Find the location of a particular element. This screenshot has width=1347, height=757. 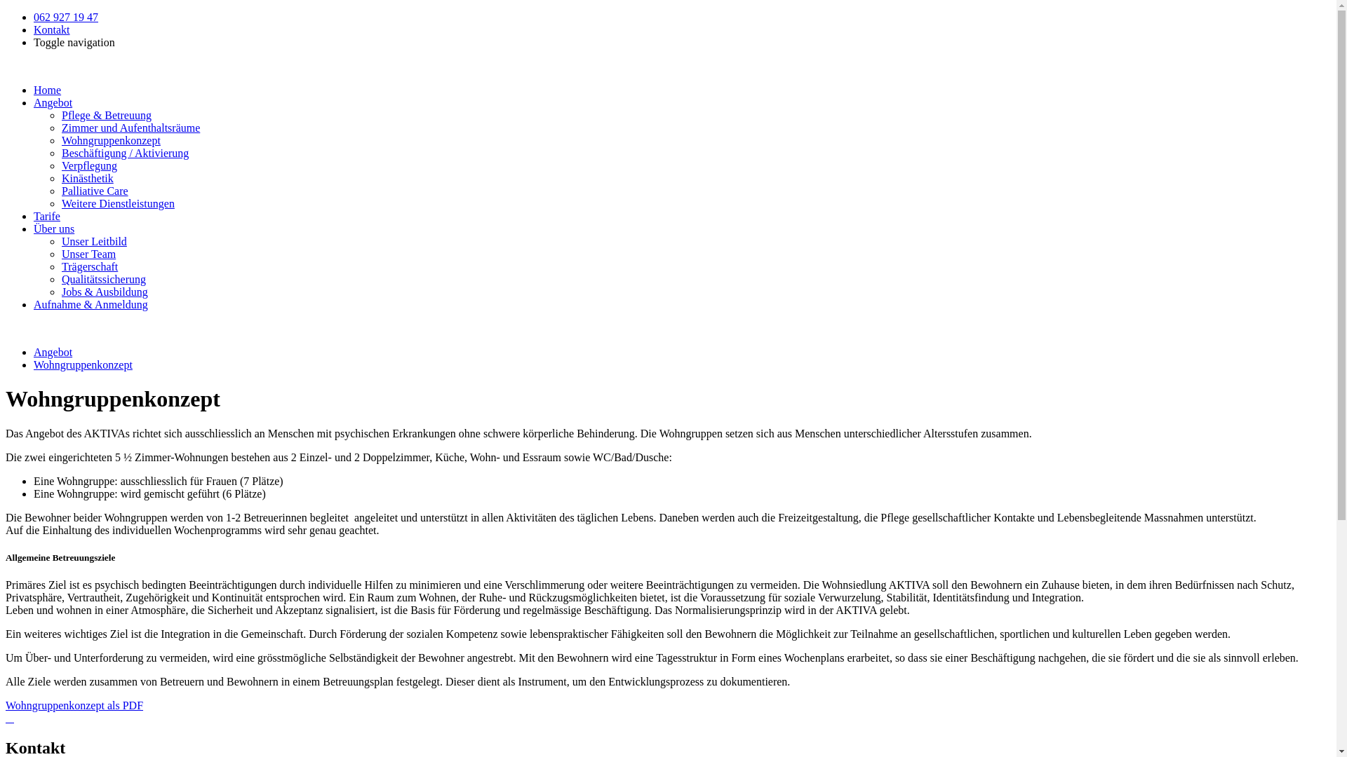

Toggle navigation is located at coordinates (74, 42).